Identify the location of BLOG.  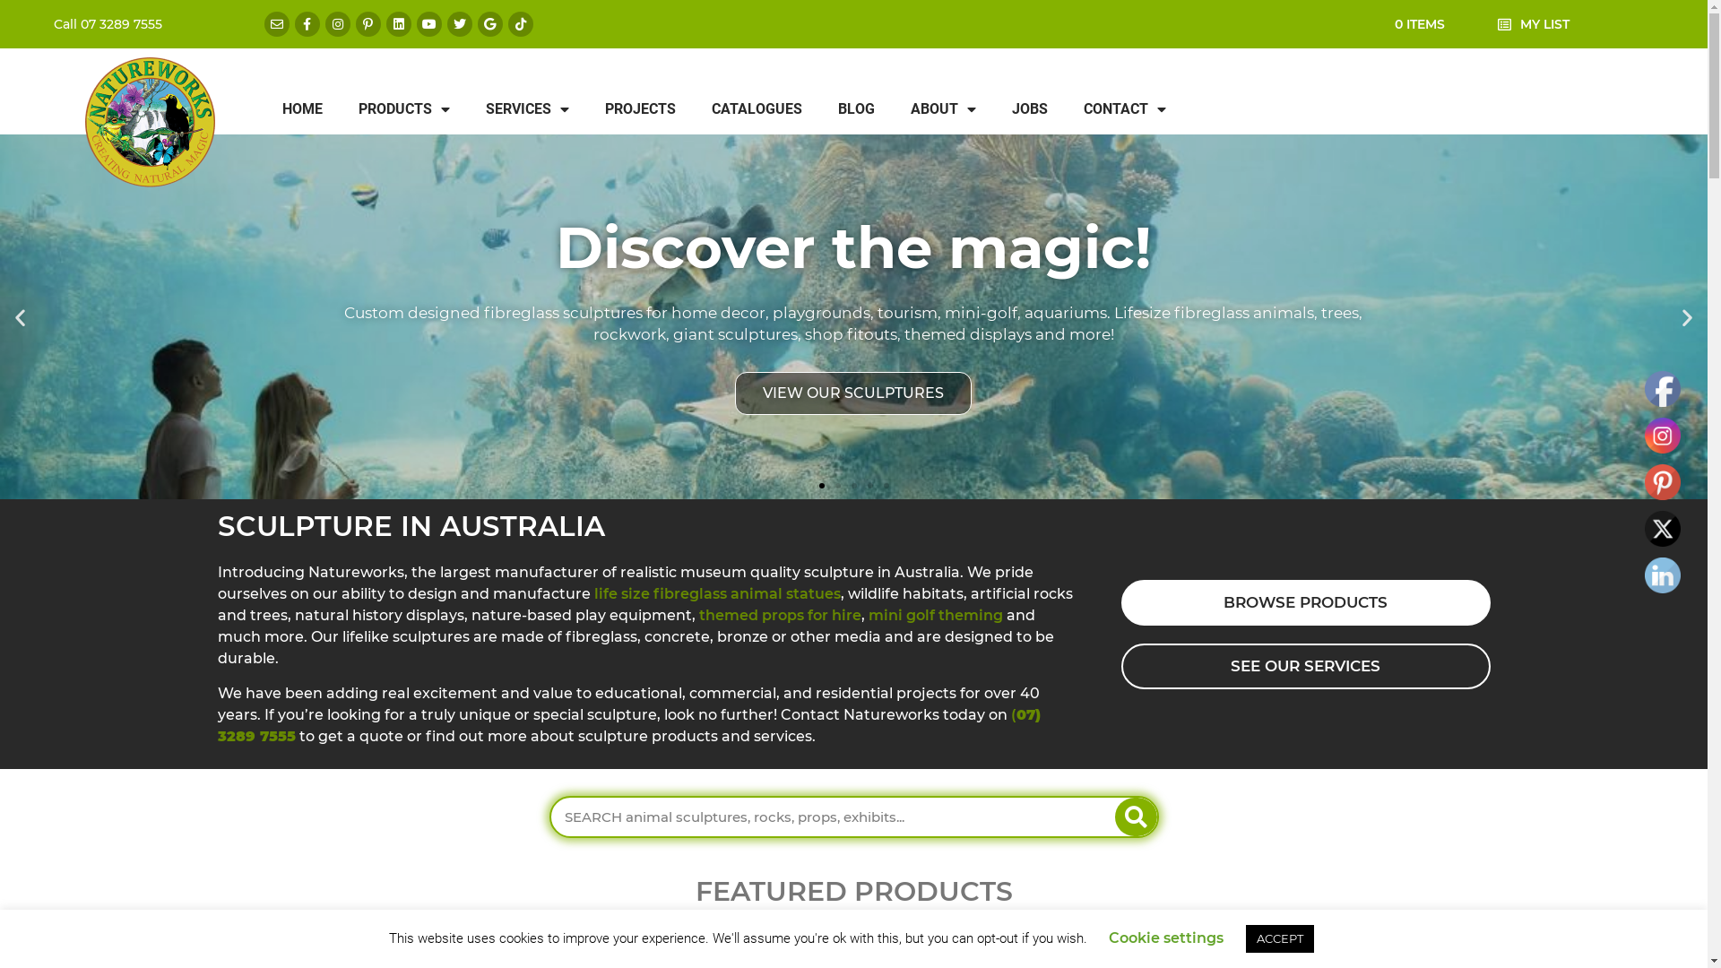
(857, 109).